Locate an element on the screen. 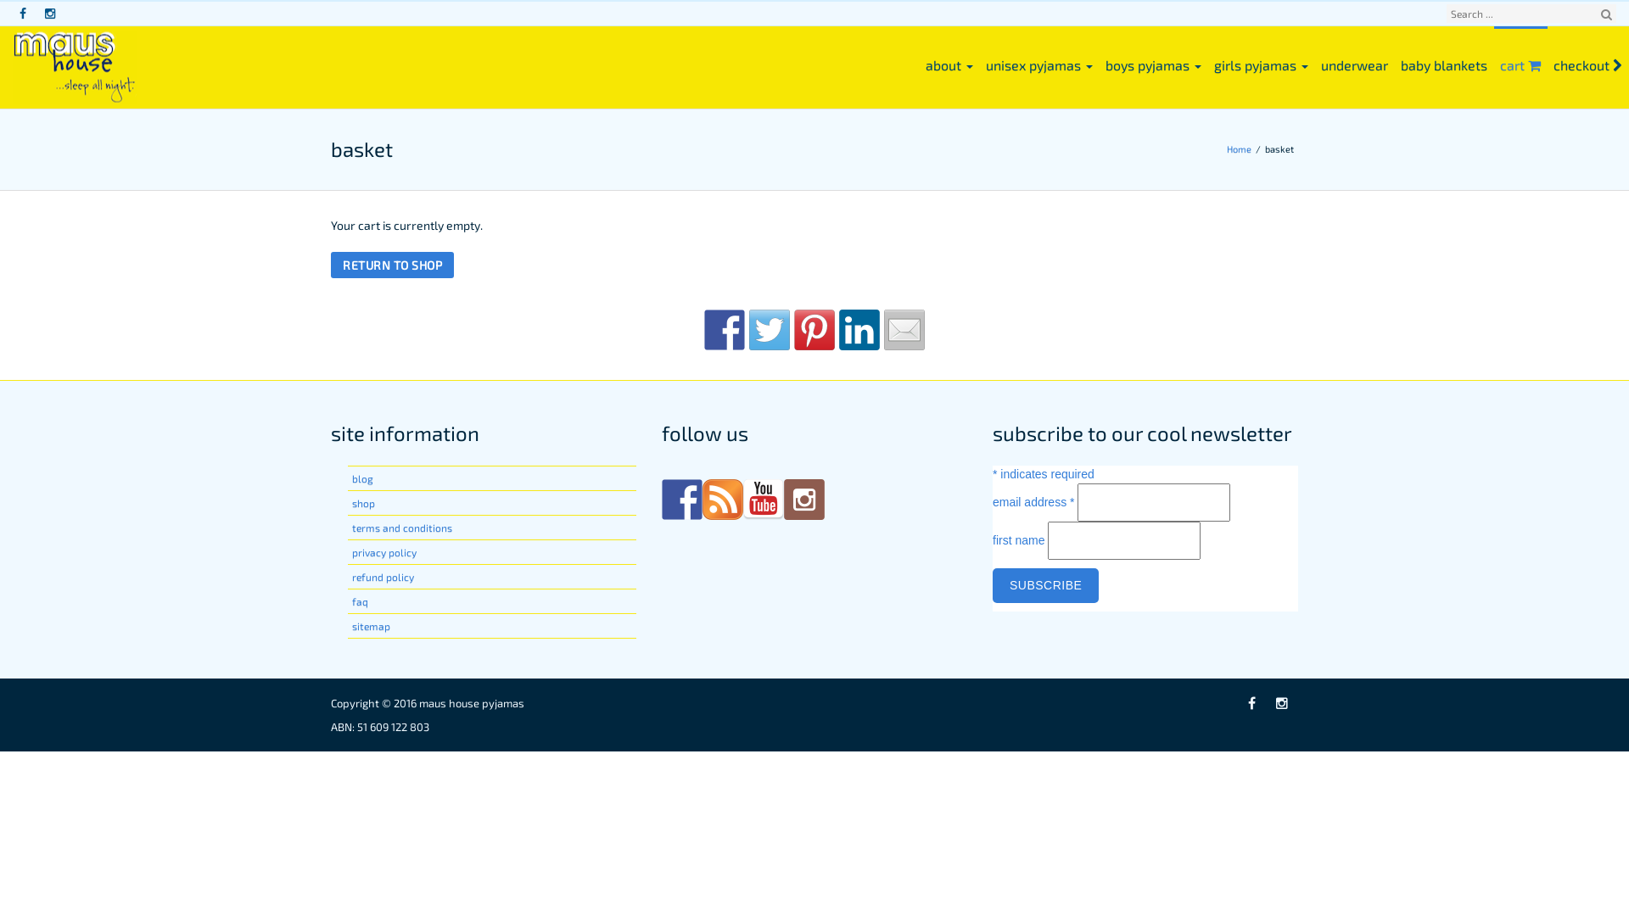  Share on Twitter is located at coordinates (770, 330).